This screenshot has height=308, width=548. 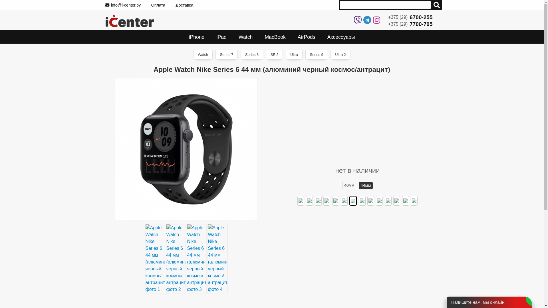 What do you see at coordinates (227, 55) in the screenshot?
I see `Series 7` at bounding box center [227, 55].